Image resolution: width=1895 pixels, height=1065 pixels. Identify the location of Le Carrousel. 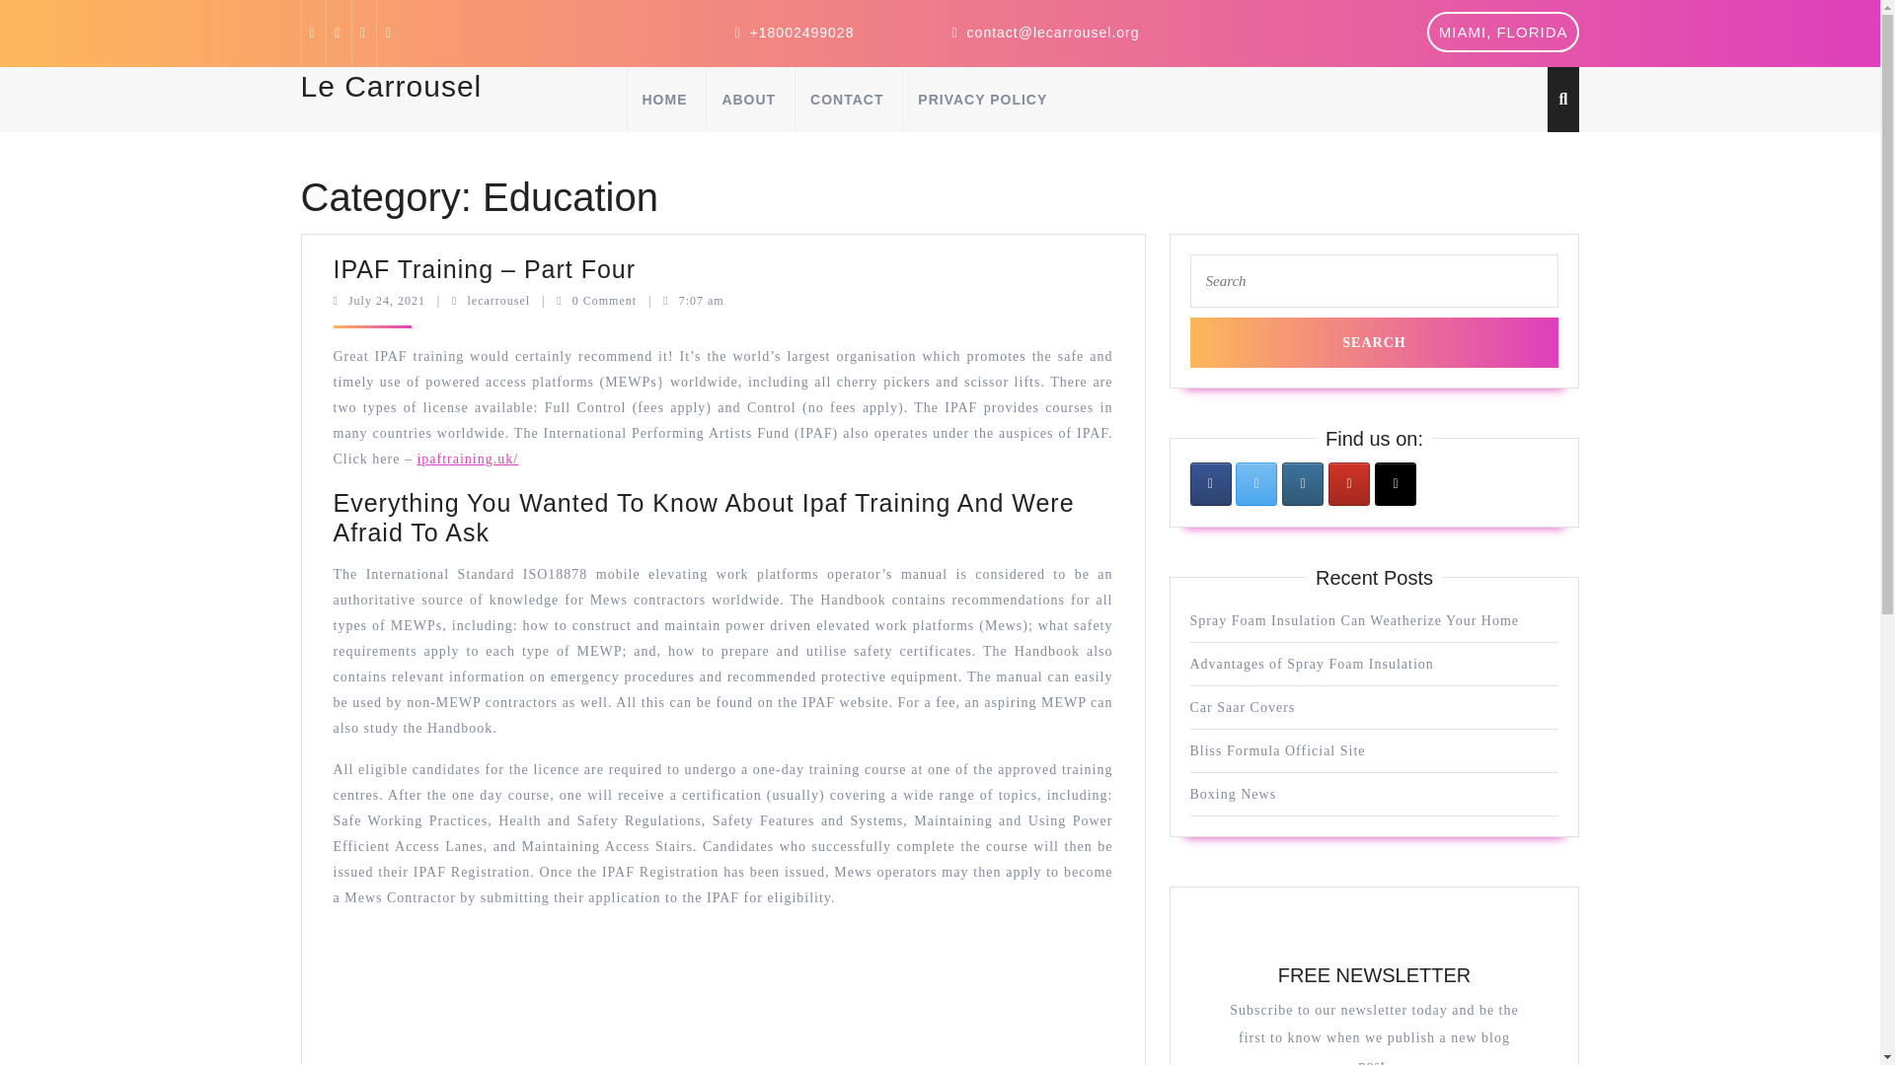
(1312, 665).